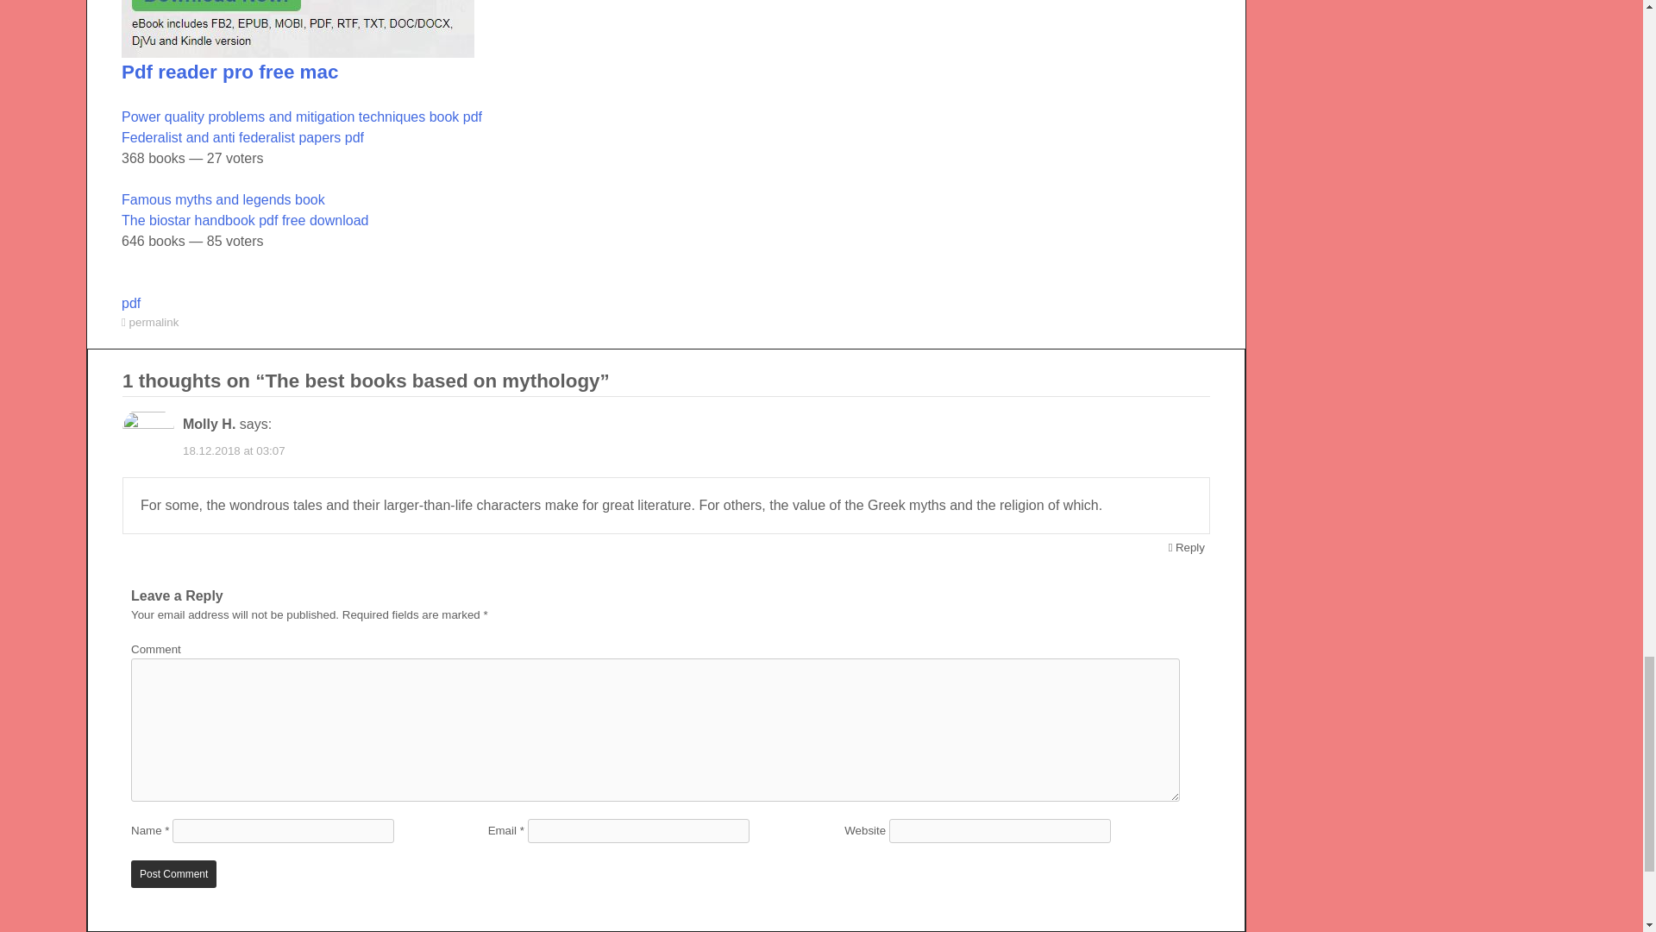 The height and width of the screenshot is (932, 1656). Describe the element at coordinates (173, 873) in the screenshot. I see `Post Comment` at that location.